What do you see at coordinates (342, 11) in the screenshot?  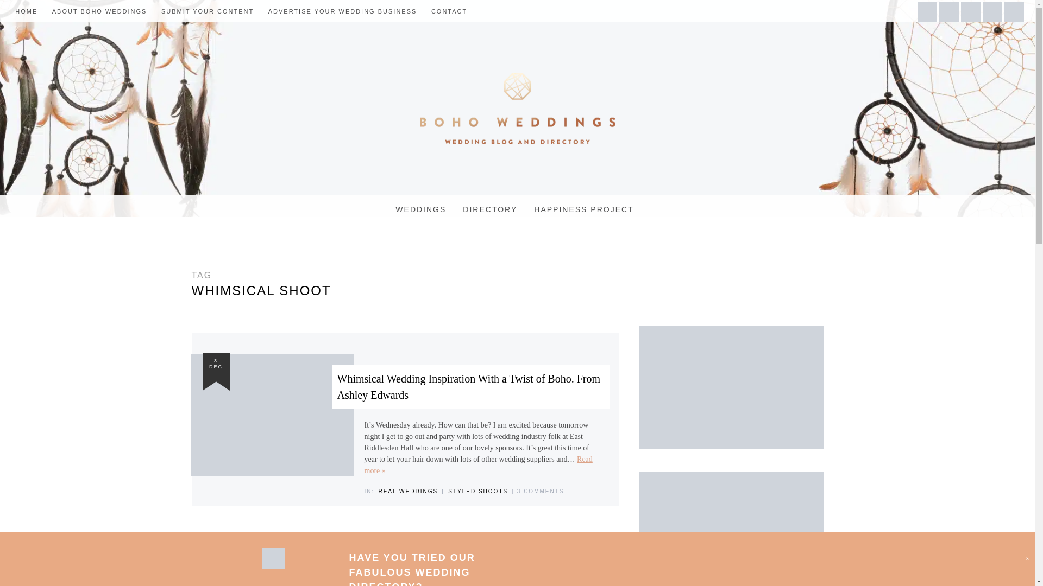 I see `ADVERTISE YOUR WEDDING BUSINESS` at bounding box center [342, 11].